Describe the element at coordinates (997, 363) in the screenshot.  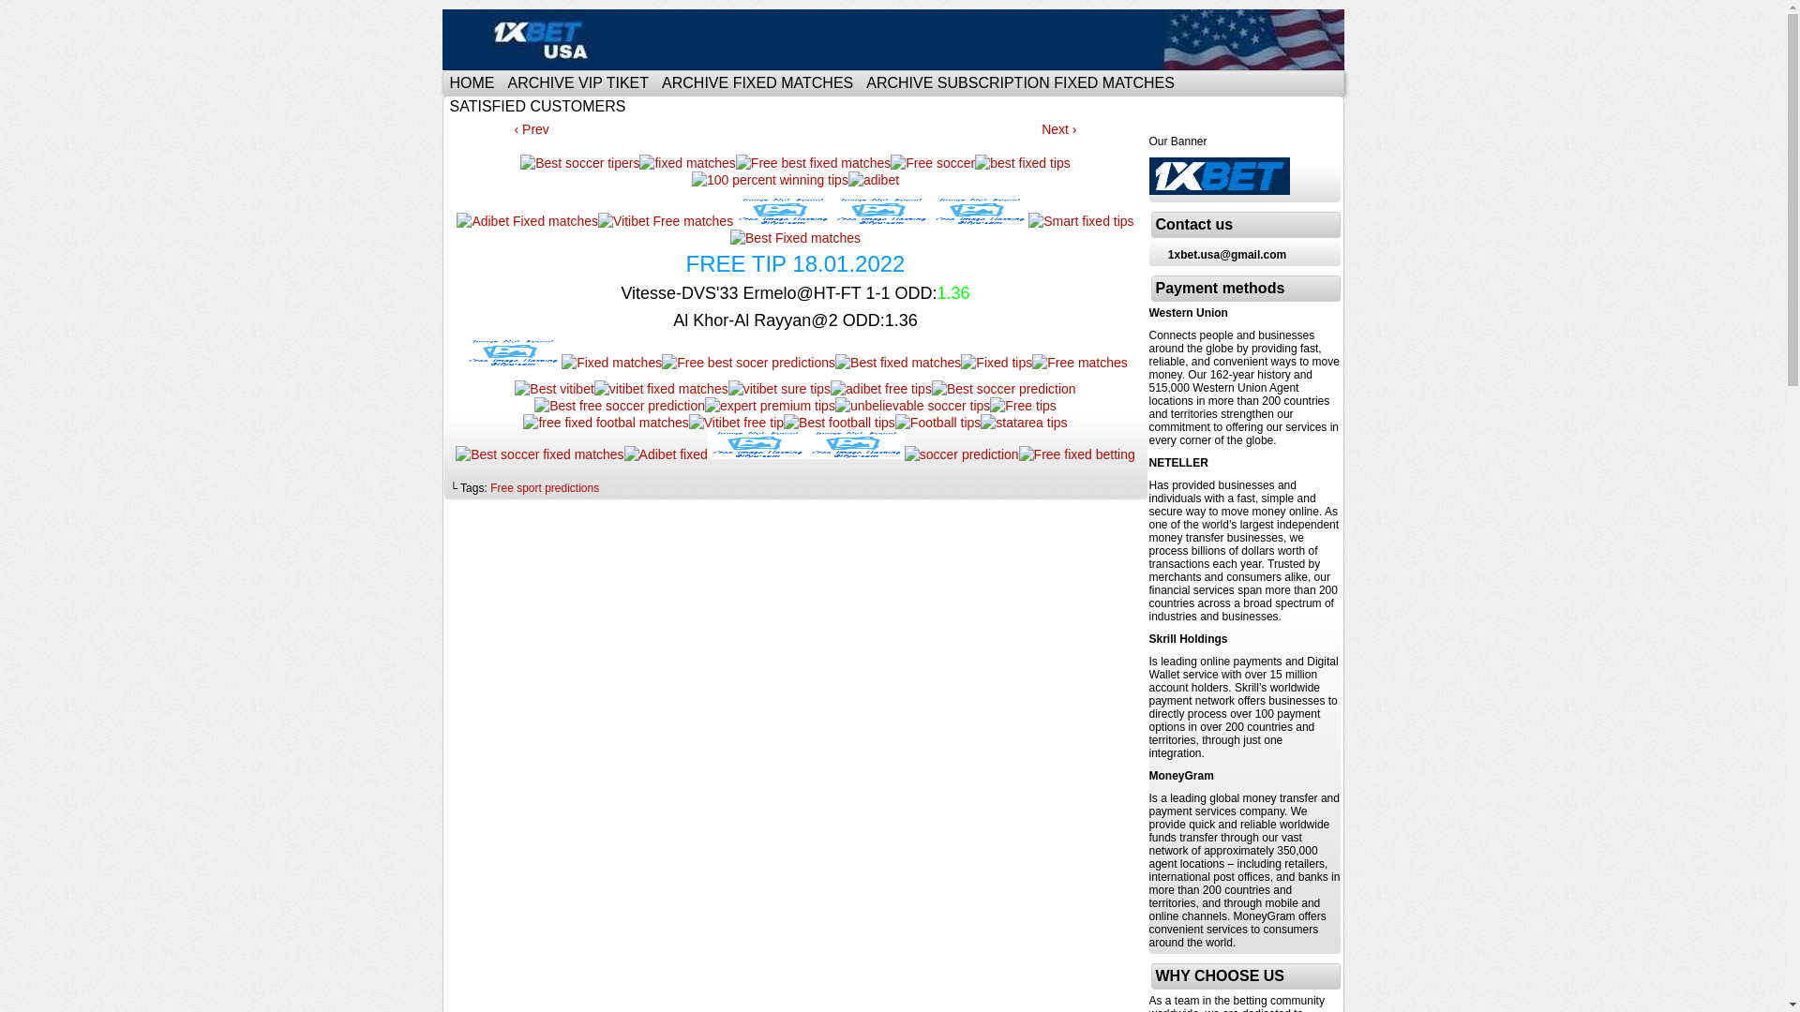
I see `Fixed tips` at that location.